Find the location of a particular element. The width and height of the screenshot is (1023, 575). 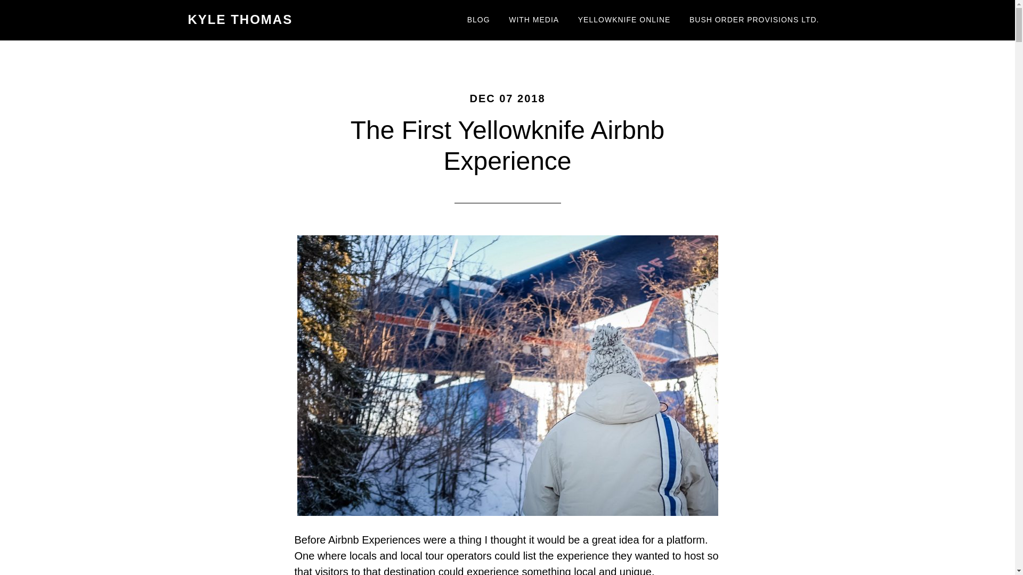

YELLOWKNIFE ONLINE is located at coordinates (624, 20).